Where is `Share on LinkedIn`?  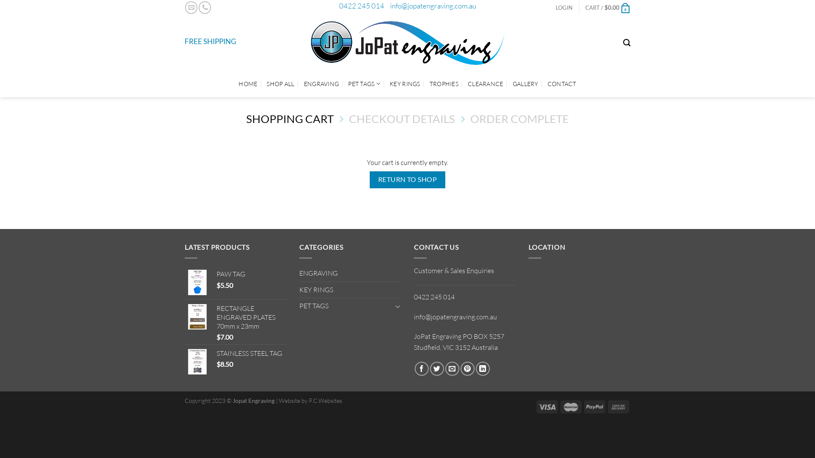 Share on LinkedIn is located at coordinates (483, 369).